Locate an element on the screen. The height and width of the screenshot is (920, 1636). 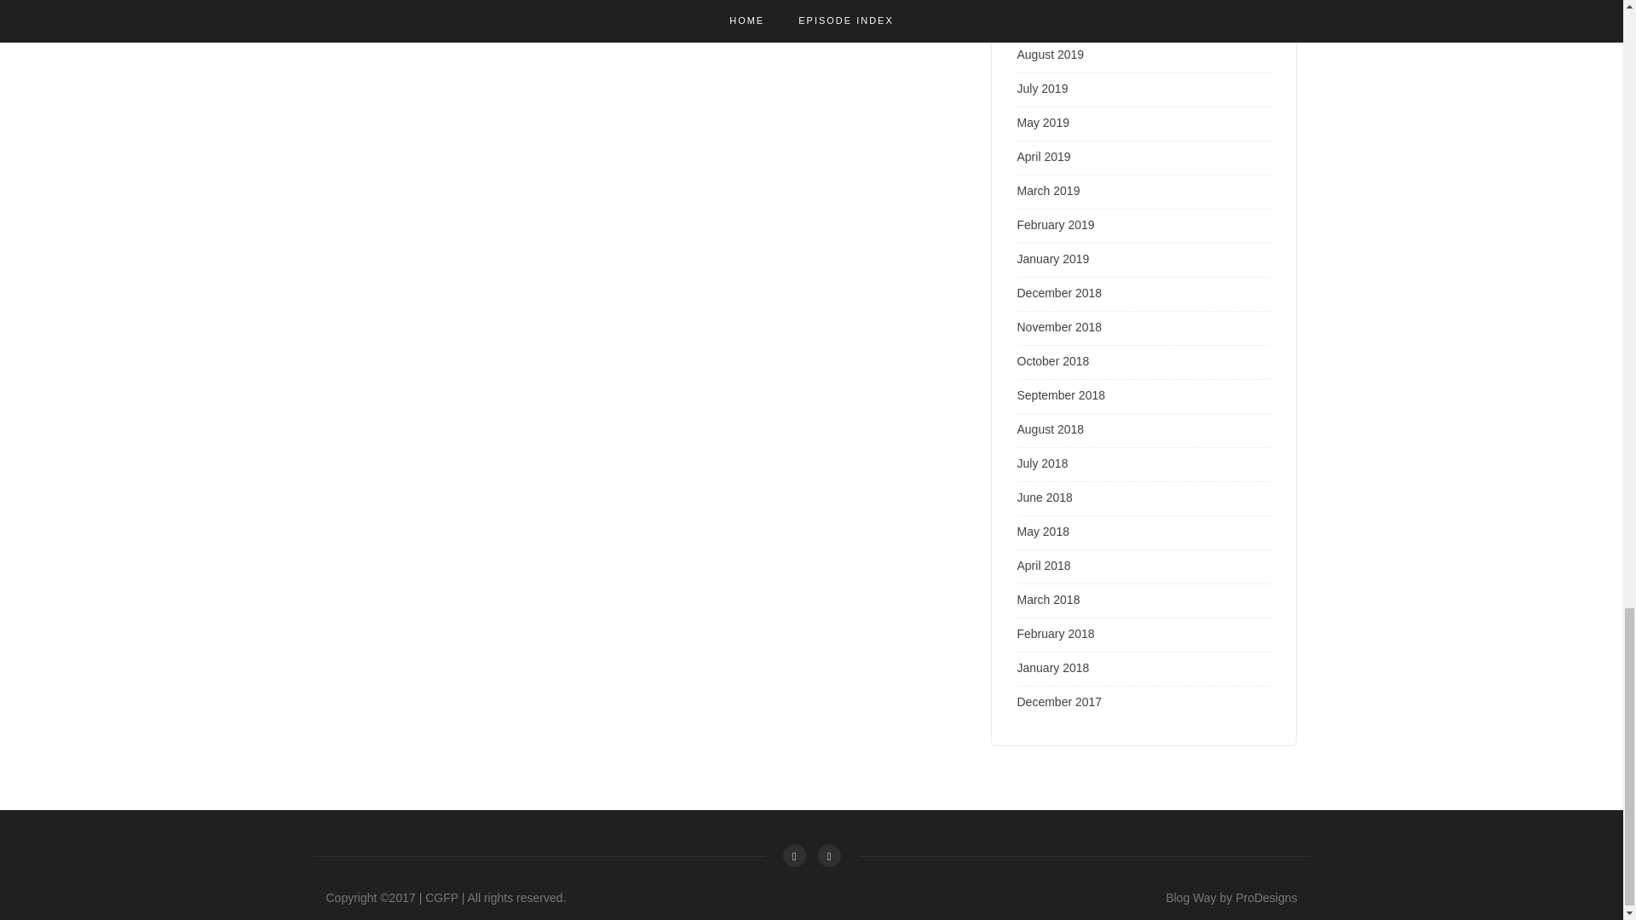
September 2019 is located at coordinates (1062, 20).